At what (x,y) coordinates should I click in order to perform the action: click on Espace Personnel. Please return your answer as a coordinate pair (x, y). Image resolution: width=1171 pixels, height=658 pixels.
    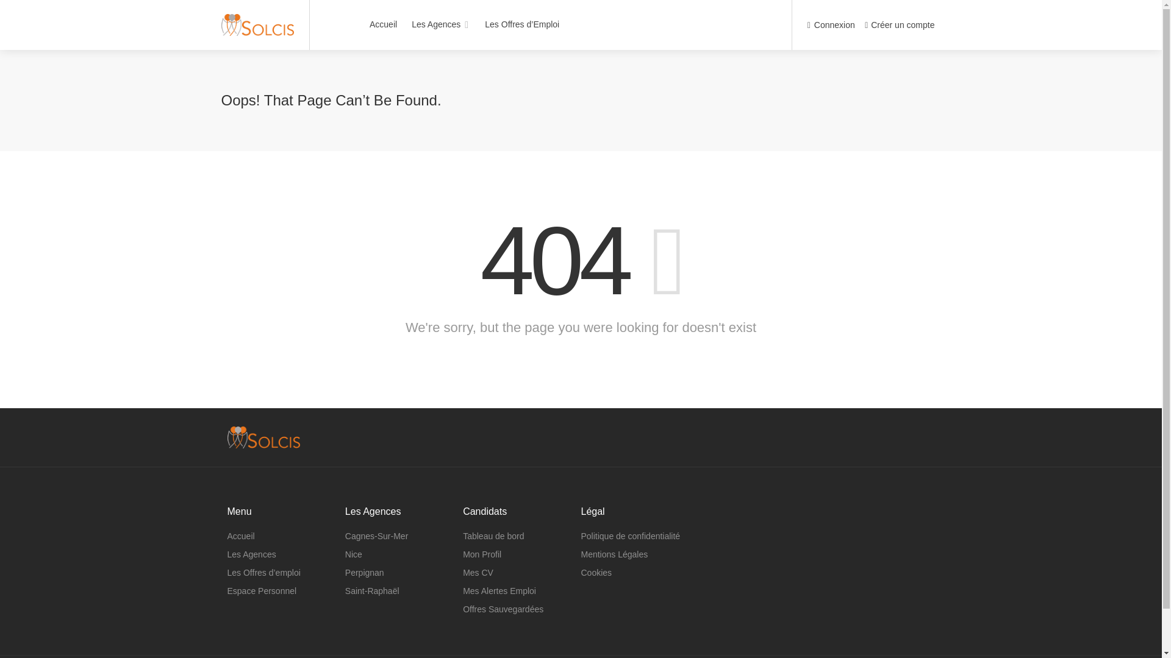
    Looking at the image, I should click on (261, 590).